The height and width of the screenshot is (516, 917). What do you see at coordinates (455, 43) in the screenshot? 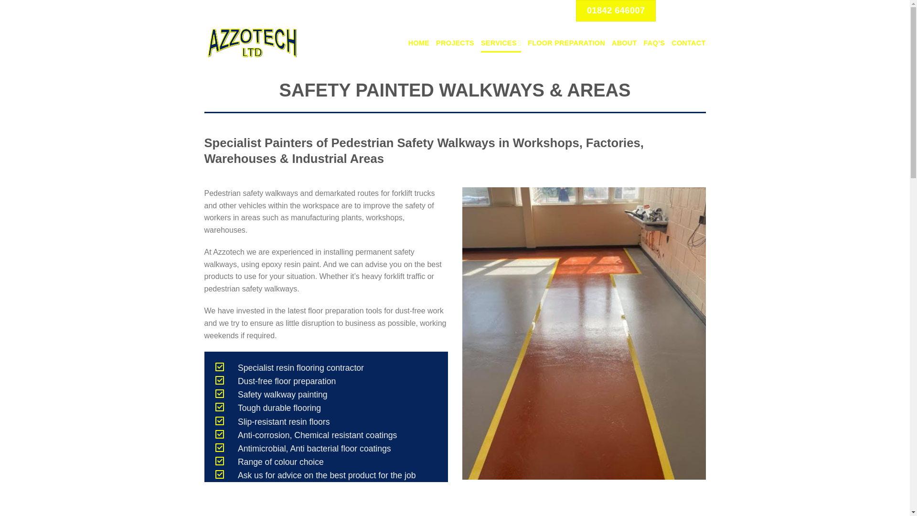
I see `PROJECTS` at bounding box center [455, 43].